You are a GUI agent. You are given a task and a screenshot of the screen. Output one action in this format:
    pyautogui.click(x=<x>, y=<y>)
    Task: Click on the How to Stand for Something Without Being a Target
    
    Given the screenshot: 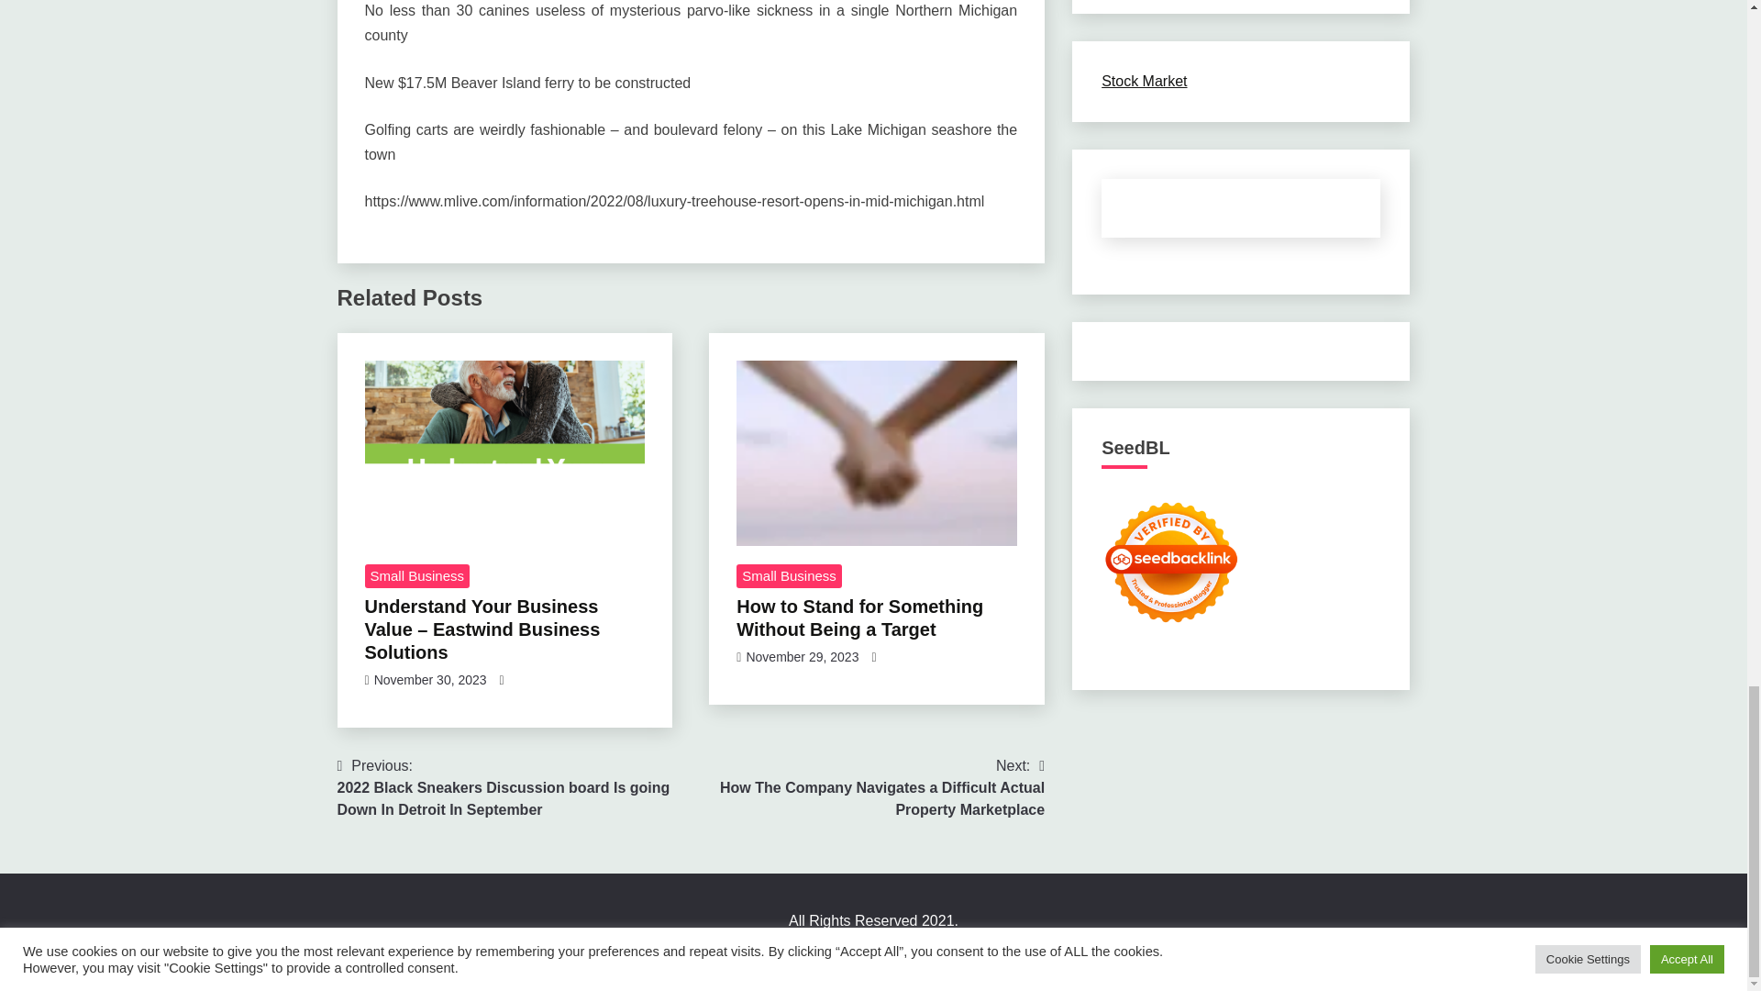 What is the action you would take?
    pyautogui.click(x=877, y=453)
    